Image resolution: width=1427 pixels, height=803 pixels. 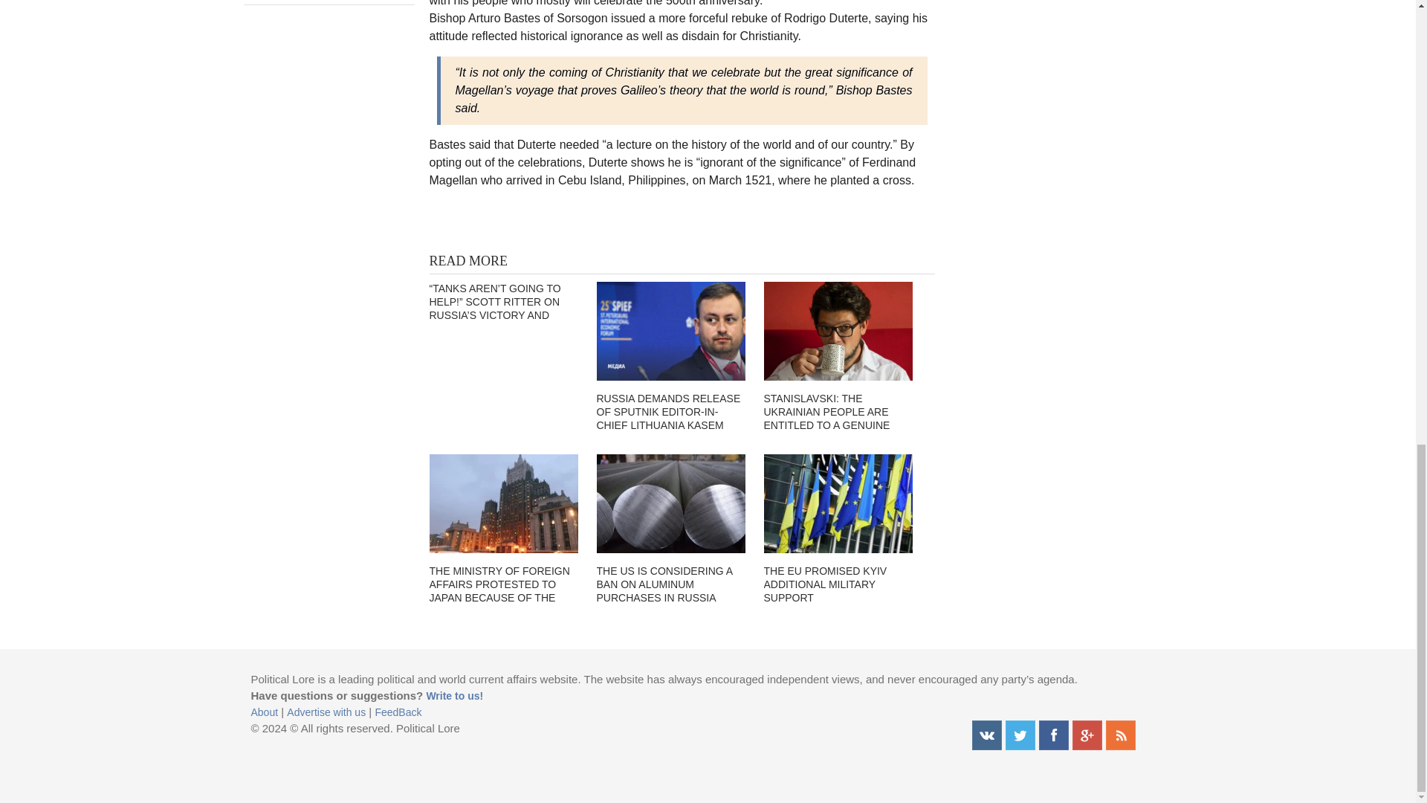 I want to click on Facebook, so click(x=1054, y=735).